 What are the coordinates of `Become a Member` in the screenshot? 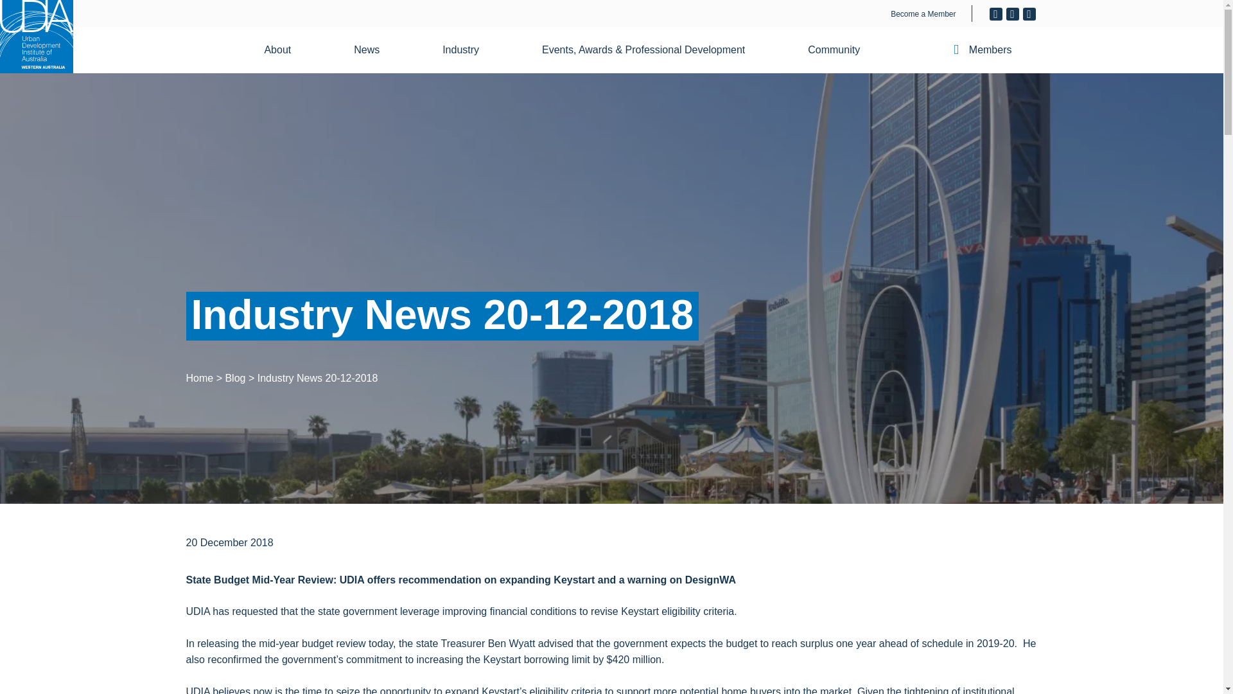 It's located at (923, 14).